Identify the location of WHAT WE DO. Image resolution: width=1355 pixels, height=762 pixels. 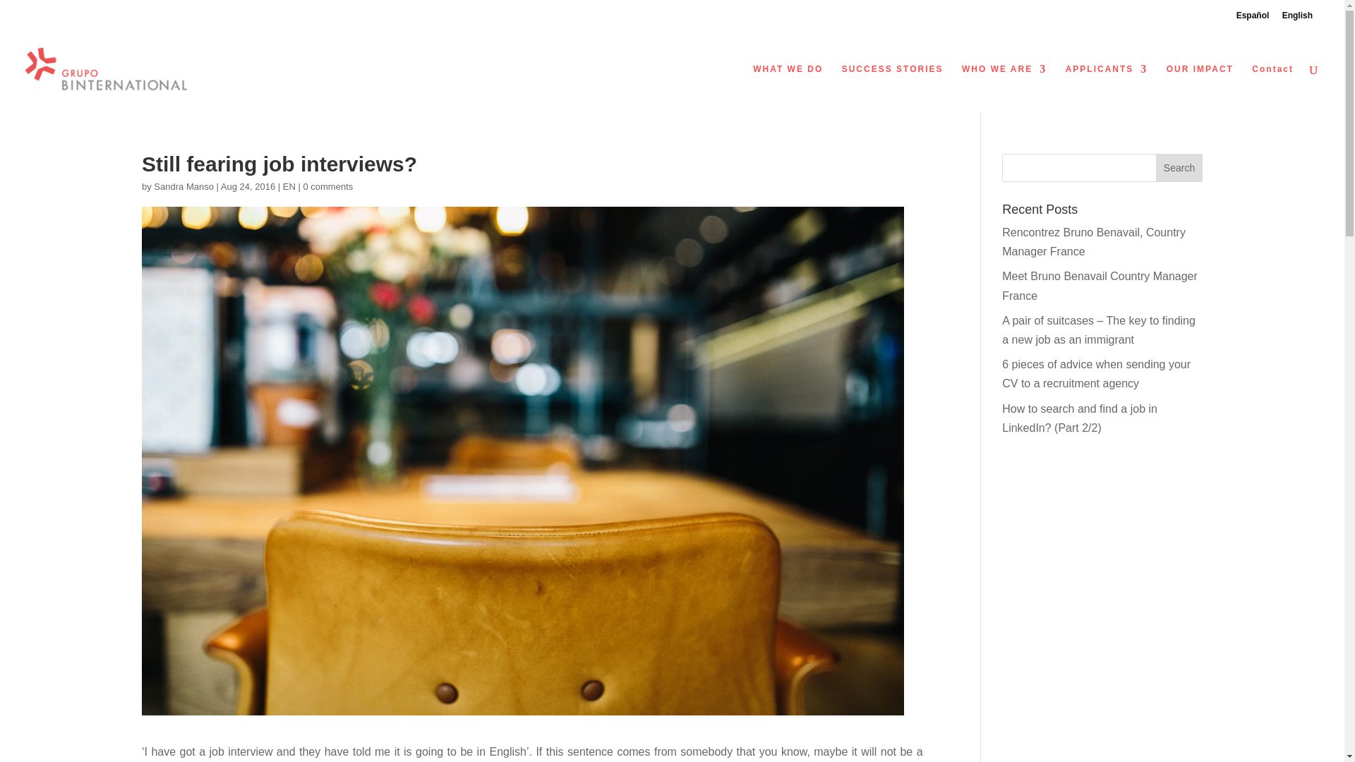
(788, 87).